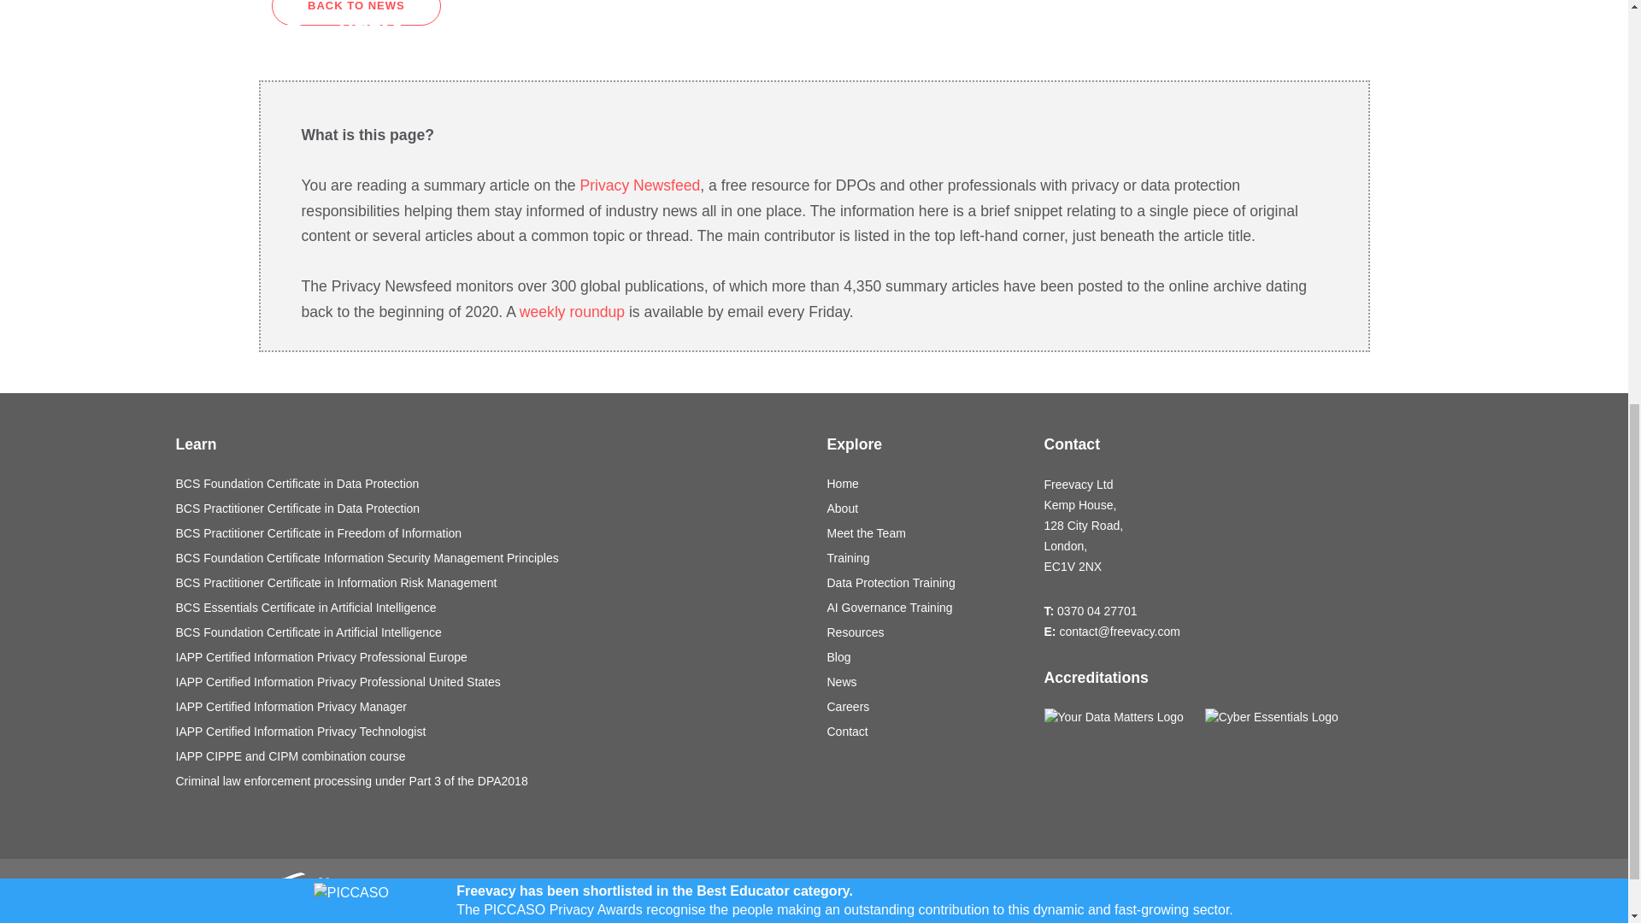 This screenshot has width=1641, height=923. Describe the element at coordinates (489, 732) in the screenshot. I see `IAPP Certified Information Privacy Technologist` at that location.